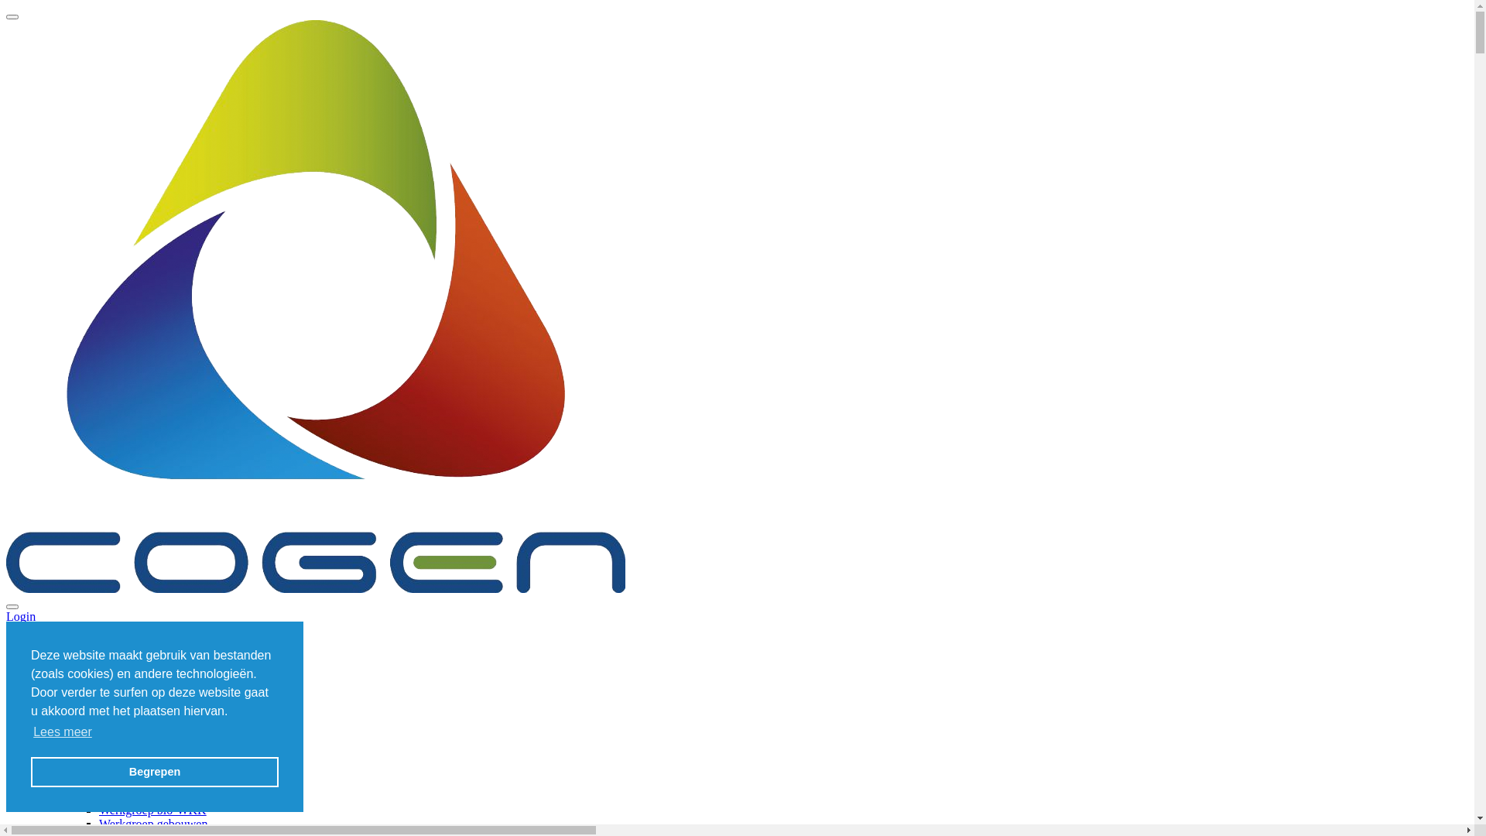  What do you see at coordinates (101, 684) in the screenshot?
I see `Wat we doen` at bounding box center [101, 684].